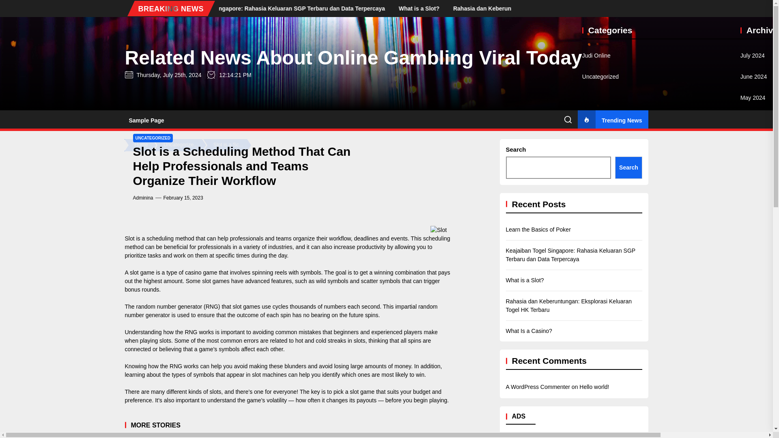  Describe the element at coordinates (756, 288) in the screenshot. I see `August 2023` at that location.